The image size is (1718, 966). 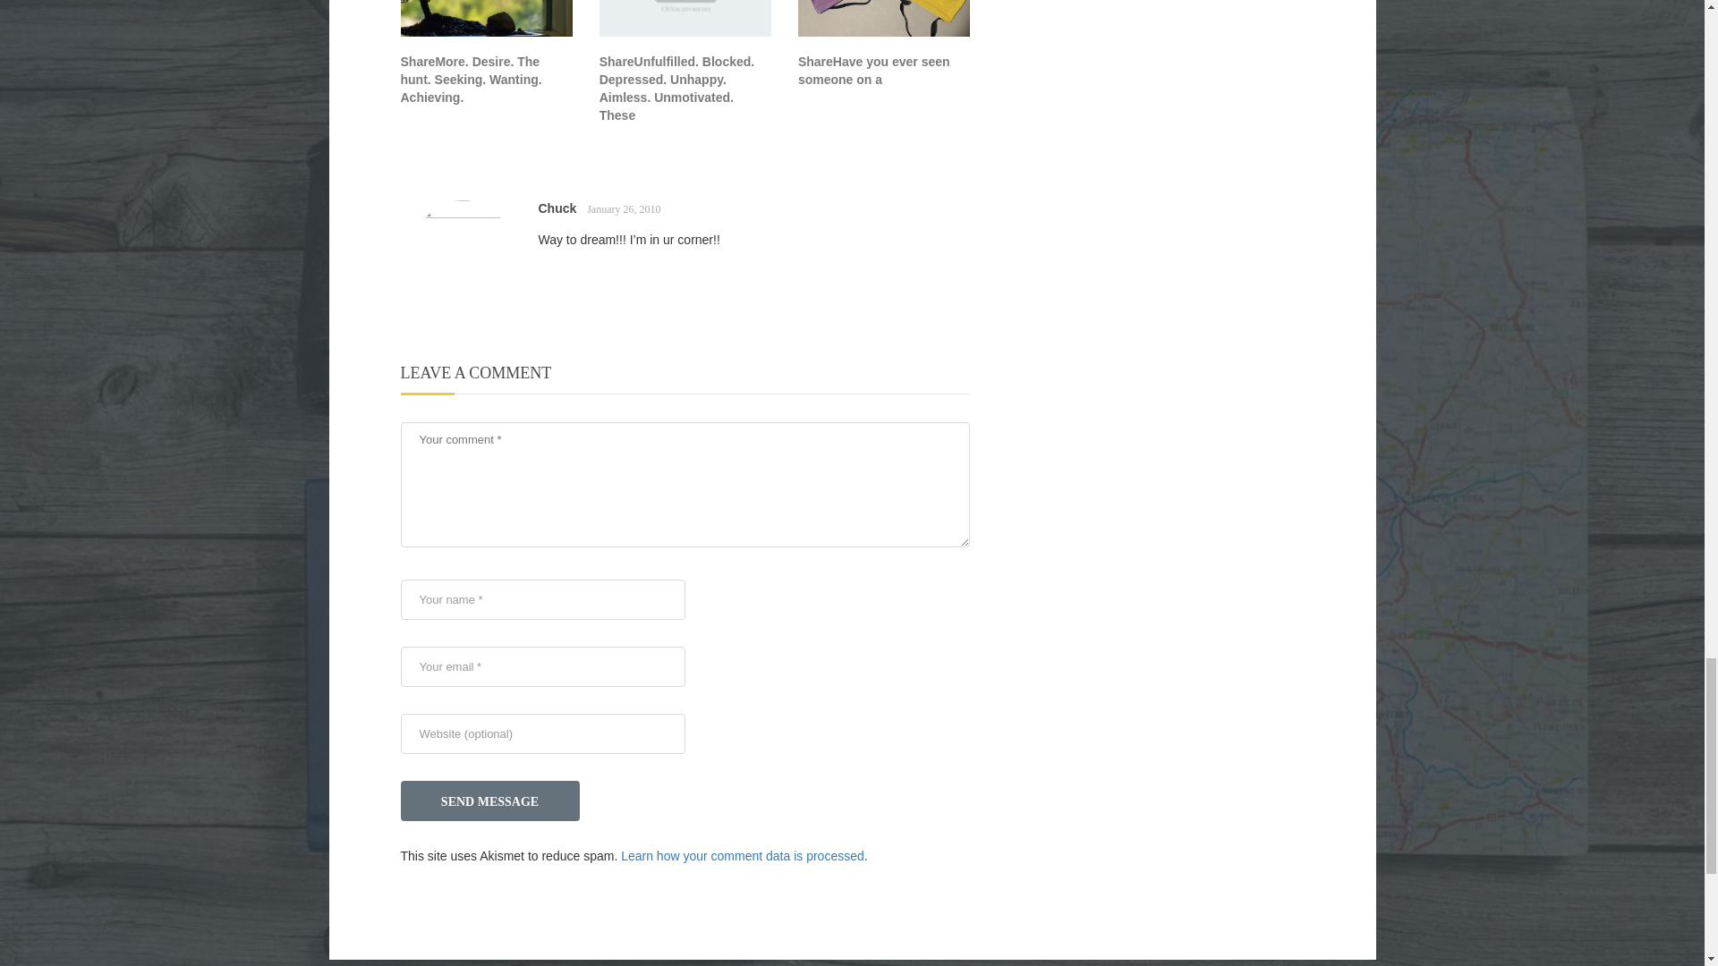 I want to click on Chuck, so click(x=558, y=208).